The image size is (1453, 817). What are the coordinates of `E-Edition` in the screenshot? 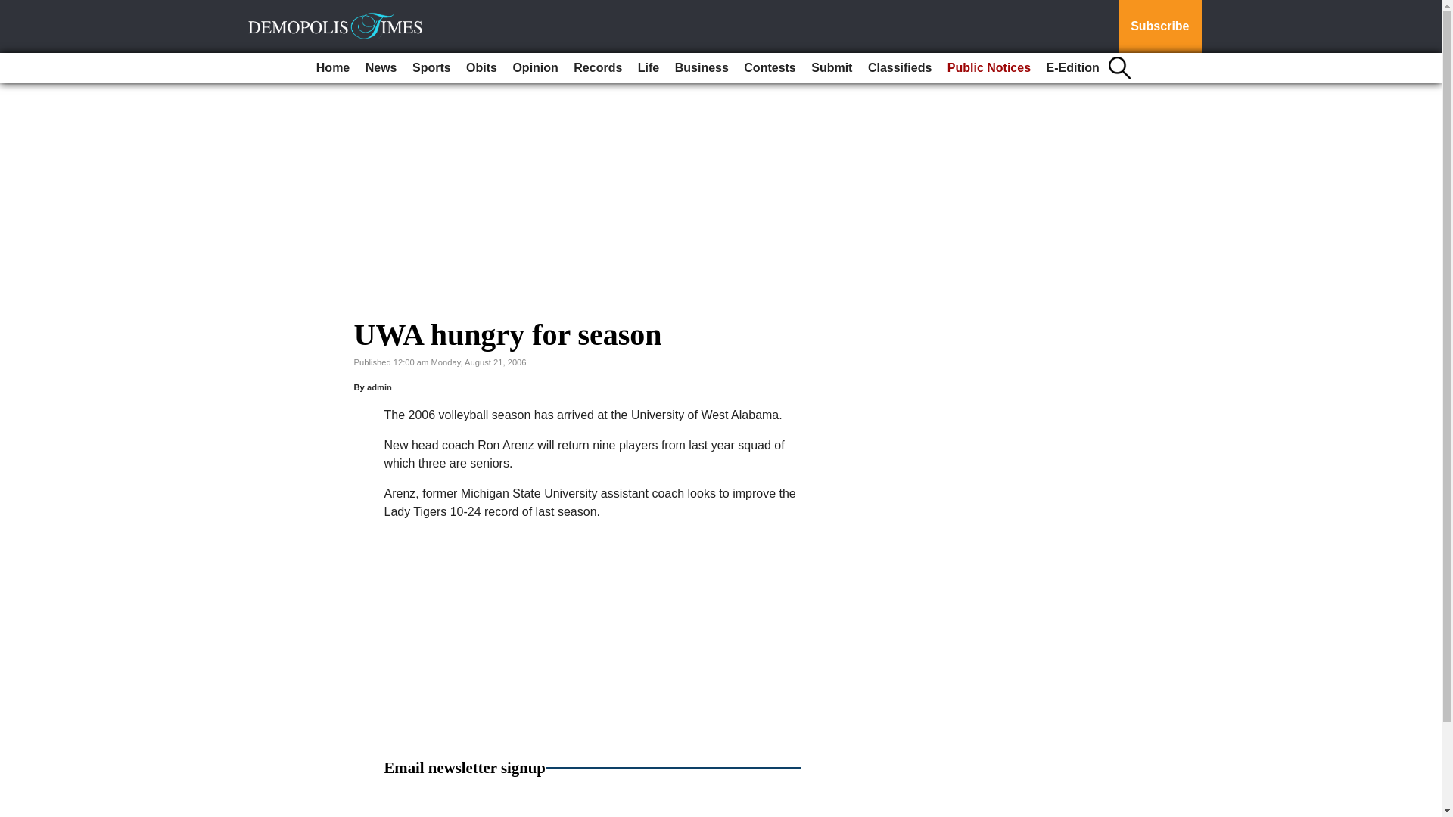 It's located at (1073, 68).